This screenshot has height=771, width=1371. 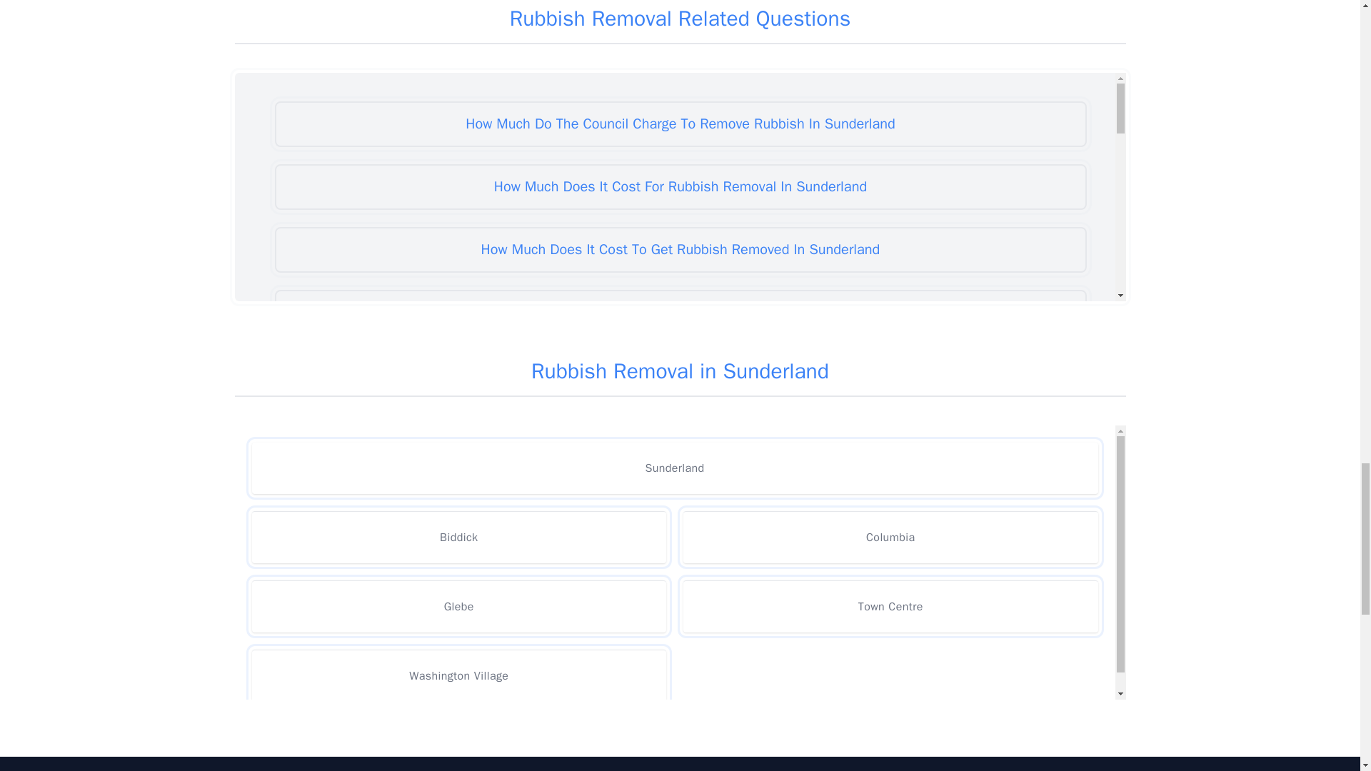 What do you see at coordinates (680, 438) in the screenshot?
I see `How Much Does Rubbish Removal Cost In Sunderland` at bounding box center [680, 438].